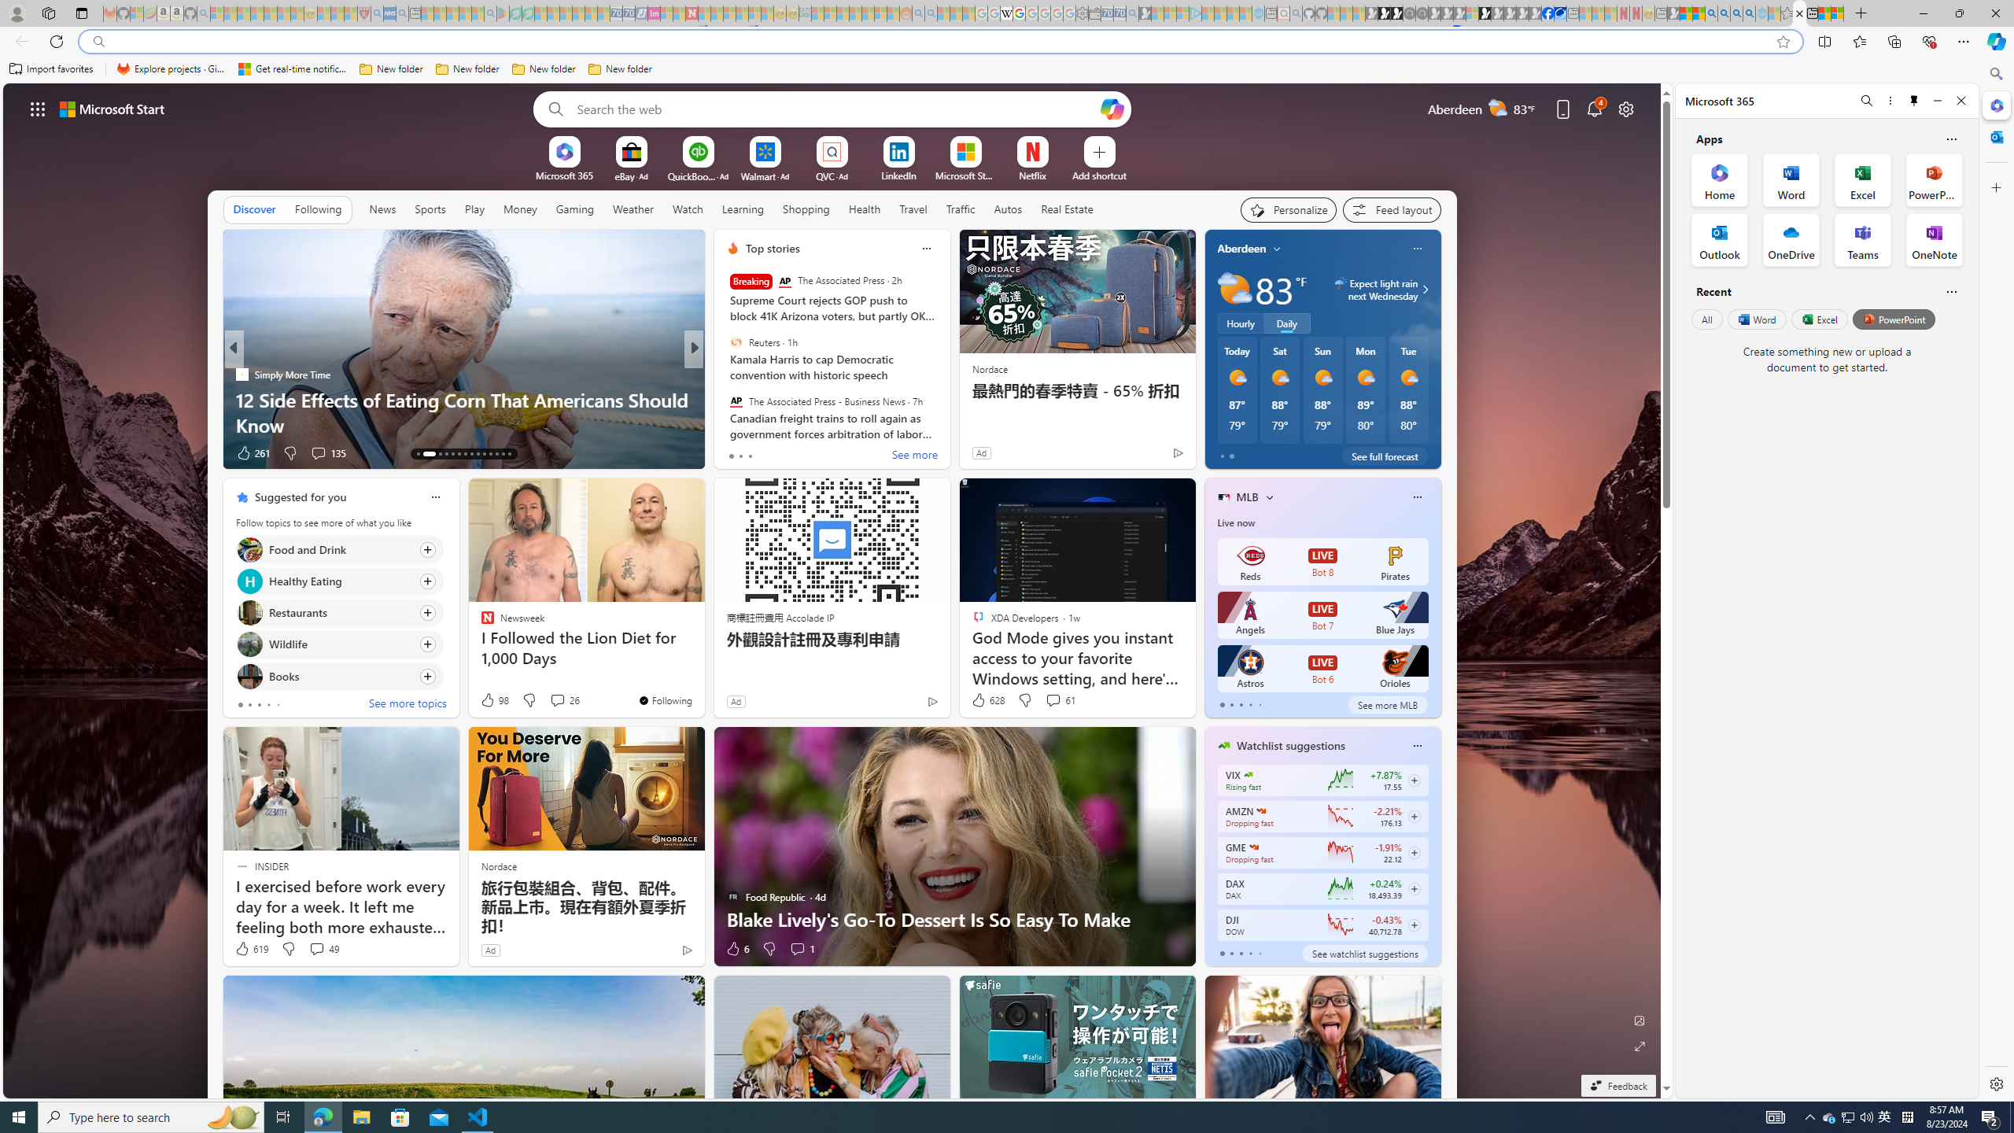 This screenshot has height=1133, width=2014. What do you see at coordinates (1391, 209) in the screenshot?
I see `Feed settings` at bounding box center [1391, 209].